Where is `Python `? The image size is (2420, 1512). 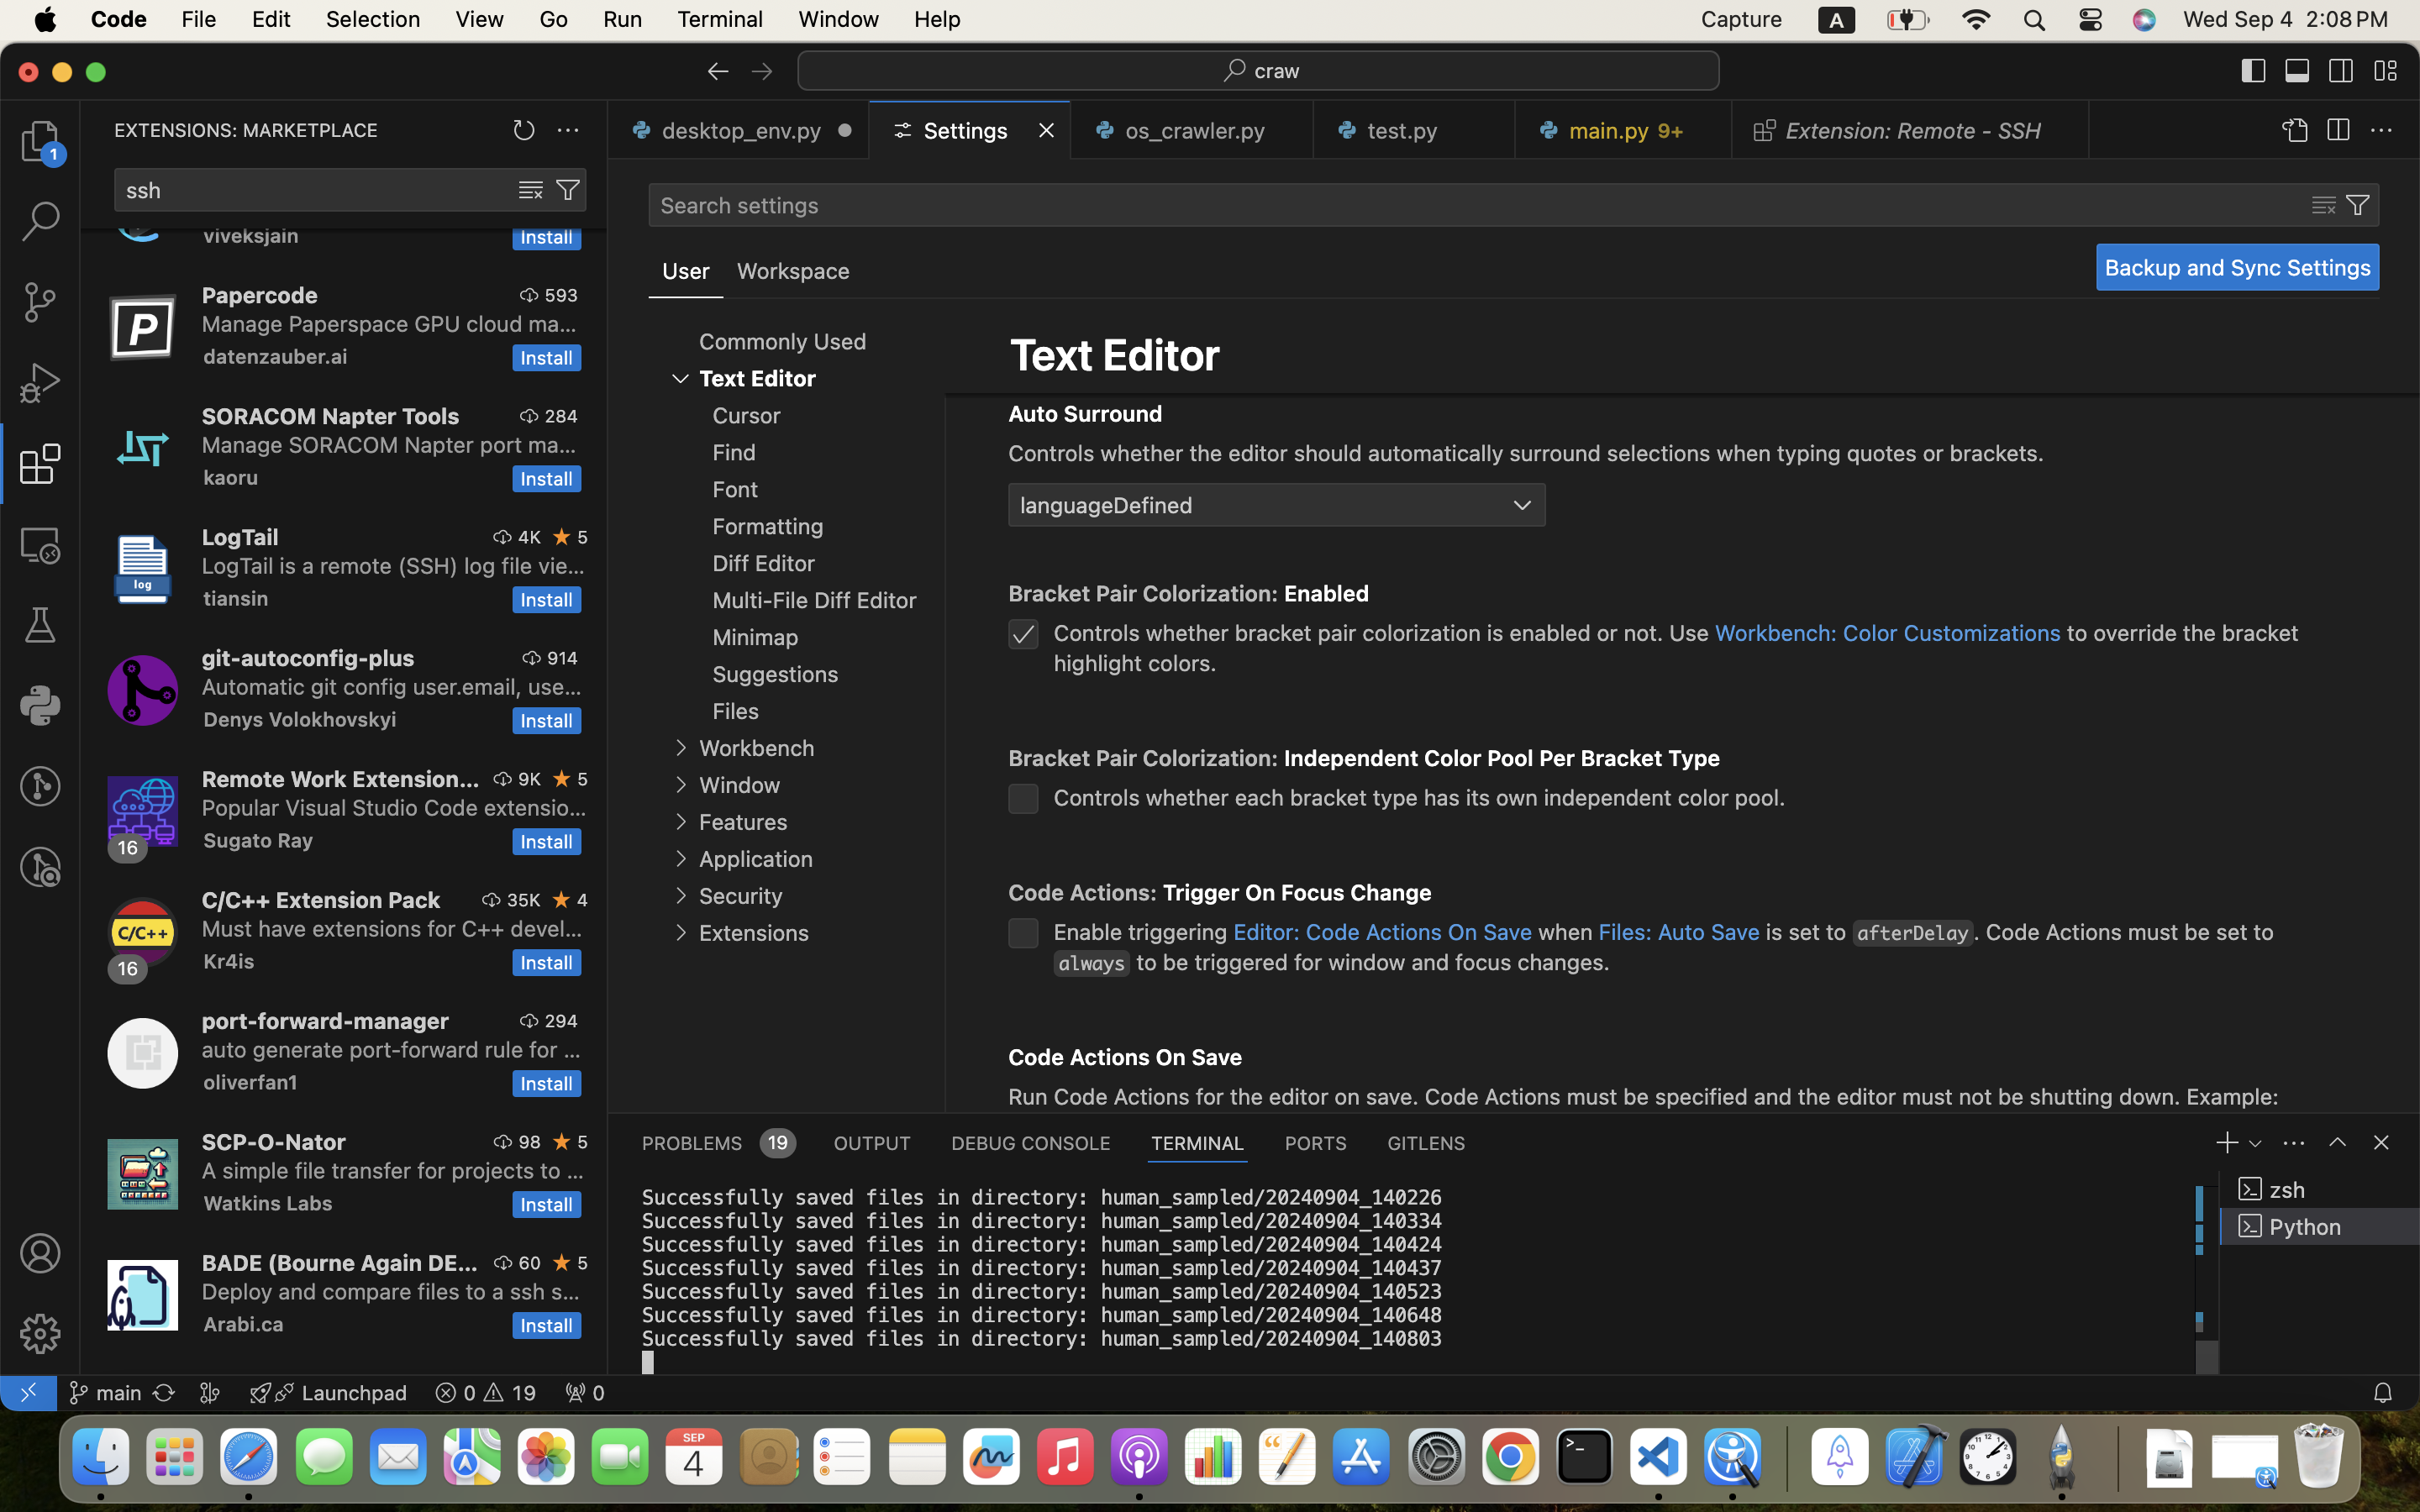
Python  is located at coordinates (2320, 1226).